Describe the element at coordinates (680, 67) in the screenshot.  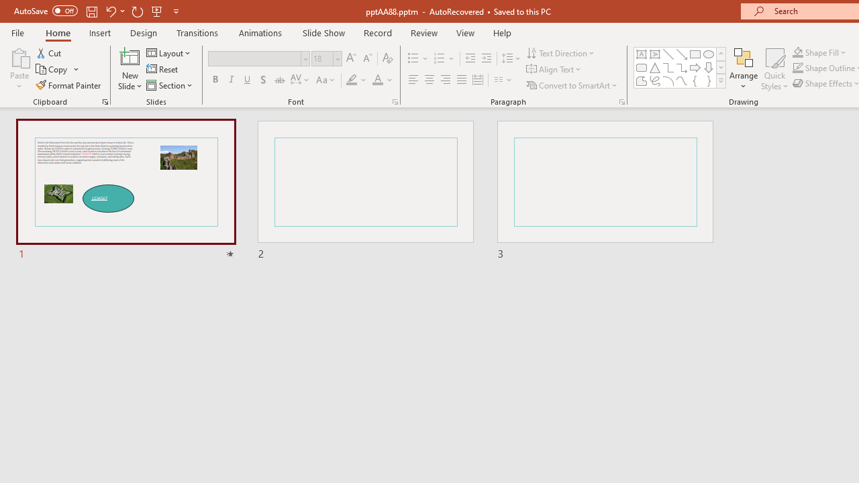
I see `AutomationID: ShapesInsertGallery` at that location.